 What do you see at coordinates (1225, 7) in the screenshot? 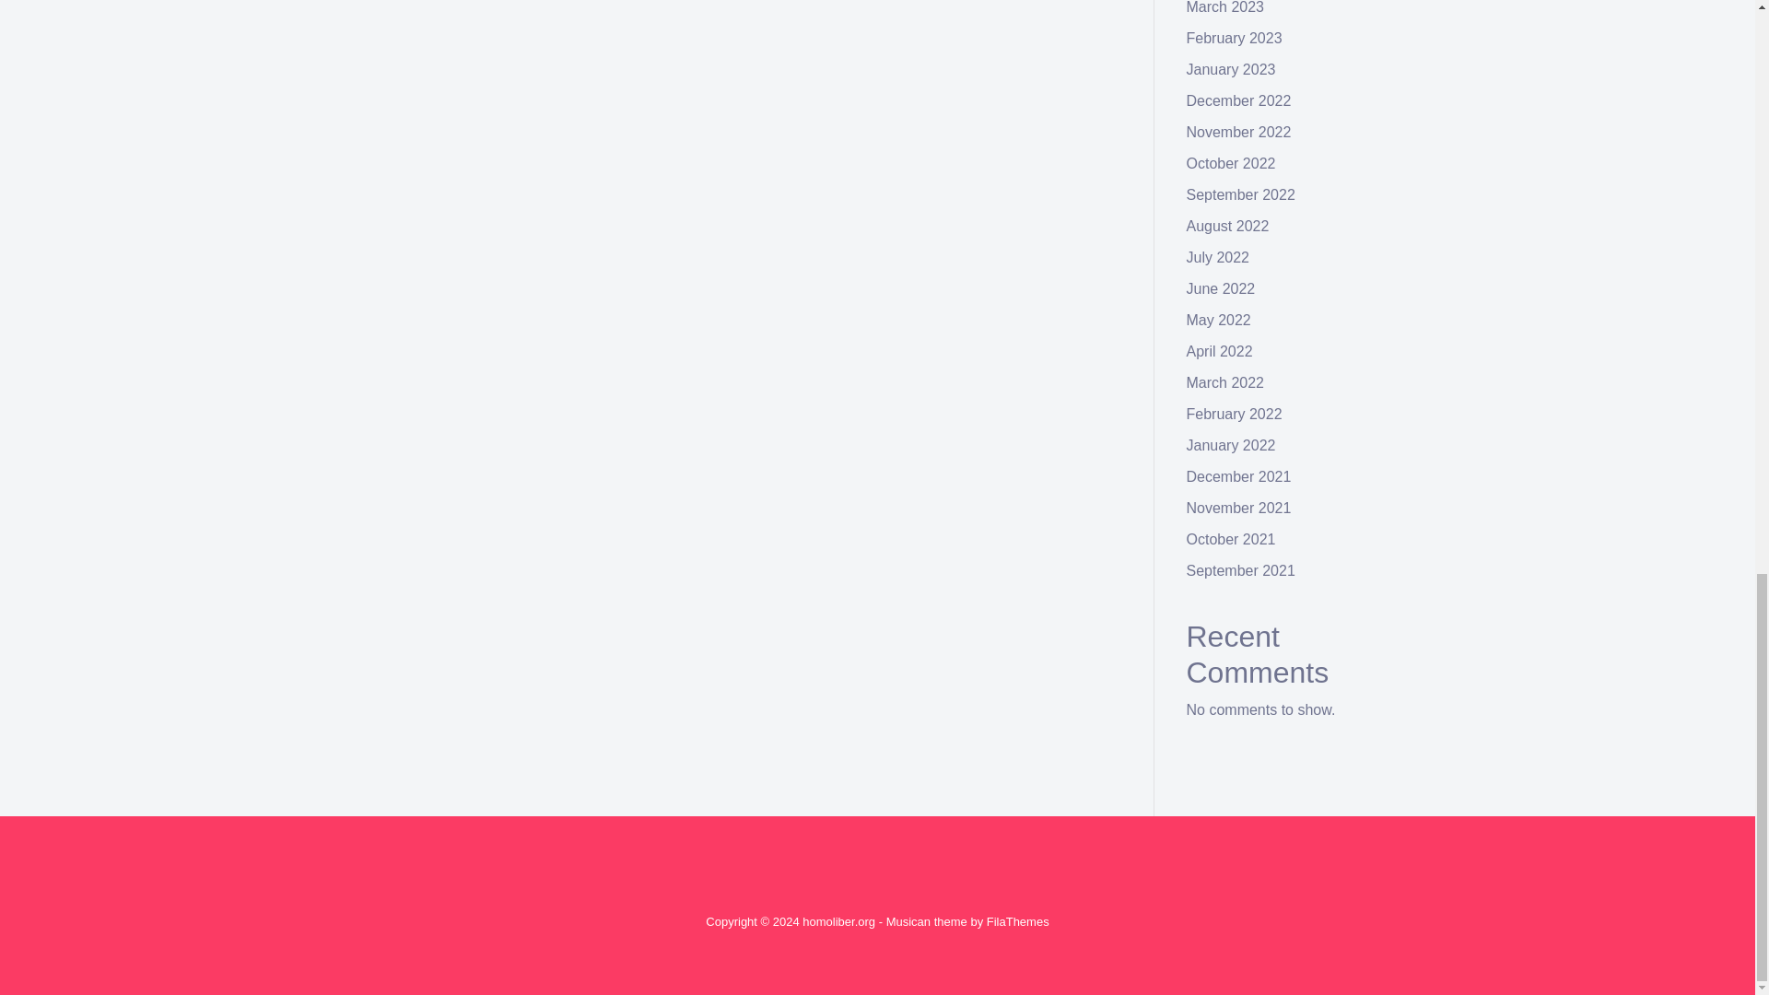
I see `March 2023` at bounding box center [1225, 7].